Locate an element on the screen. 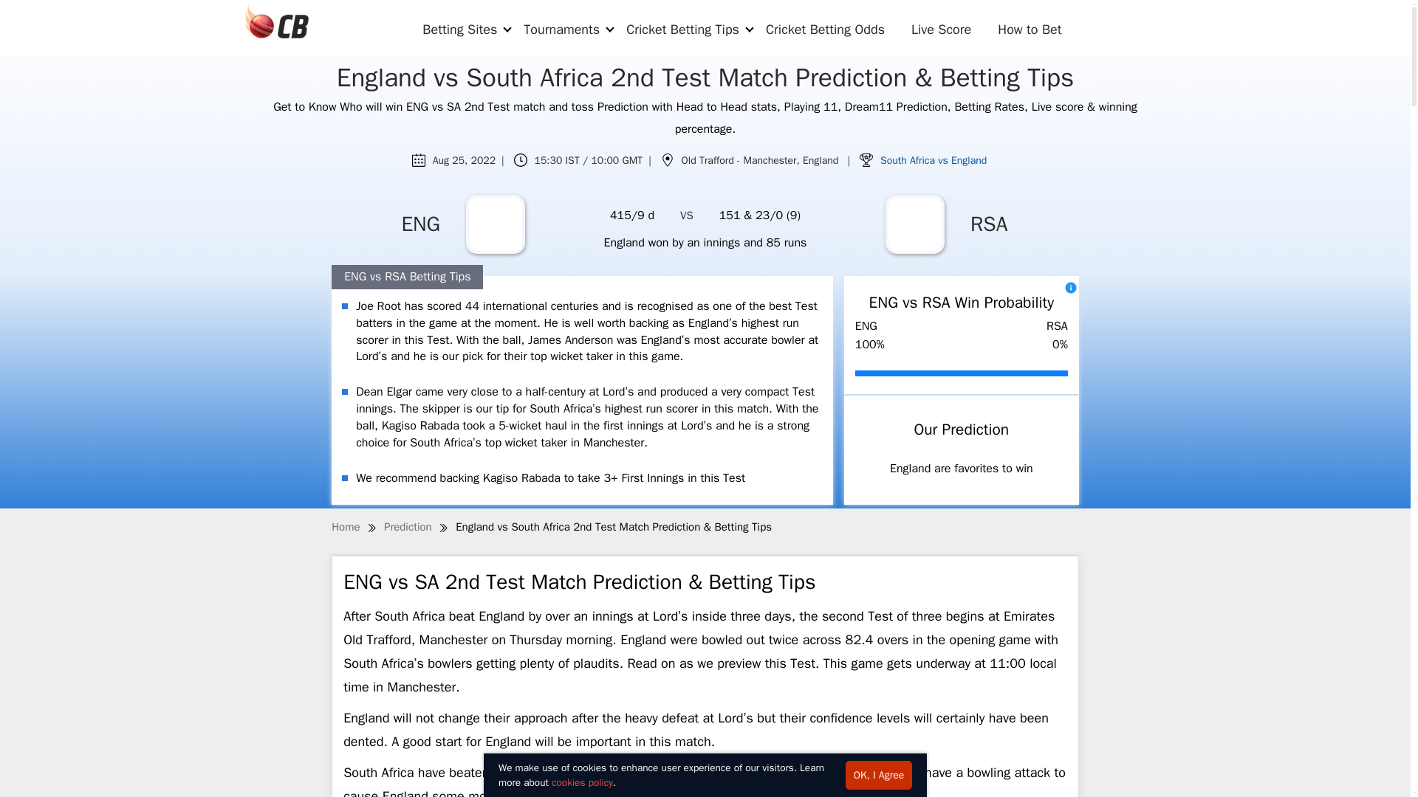 The height and width of the screenshot is (797, 1418). Live Score is located at coordinates (941, 30).